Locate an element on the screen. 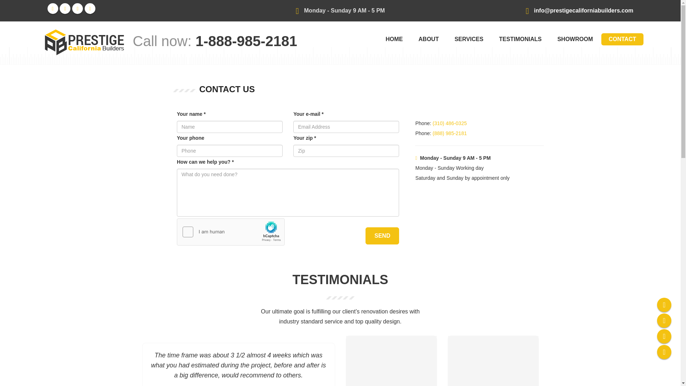 Image resolution: width=686 pixels, height=386 pixels. Pinterest is located at coordinates (77, 8).